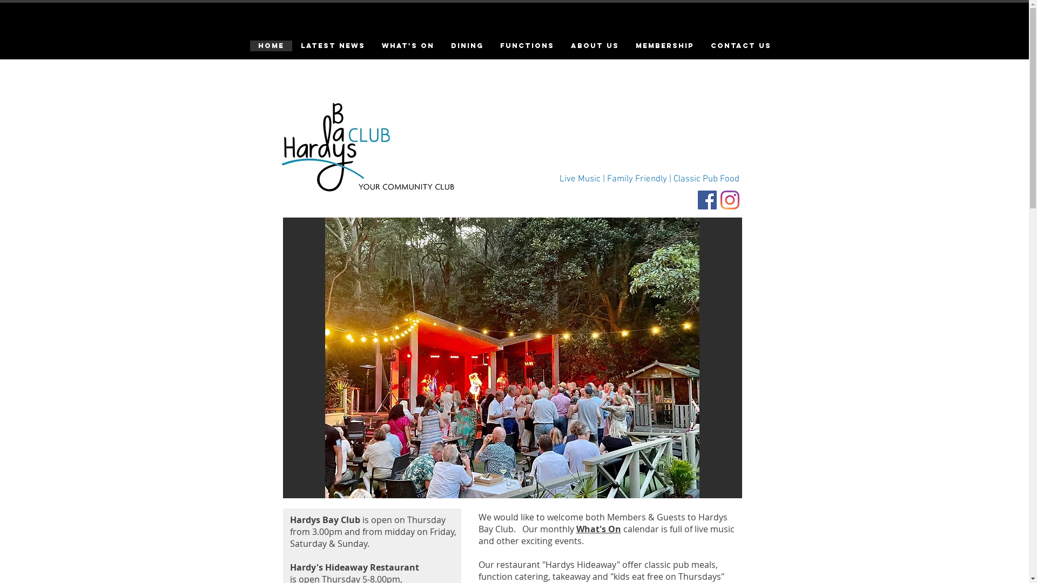 Image resolution: width=1037 pixels, height=583 pixels. I want to click on CONTACT US, so click(741, 46).